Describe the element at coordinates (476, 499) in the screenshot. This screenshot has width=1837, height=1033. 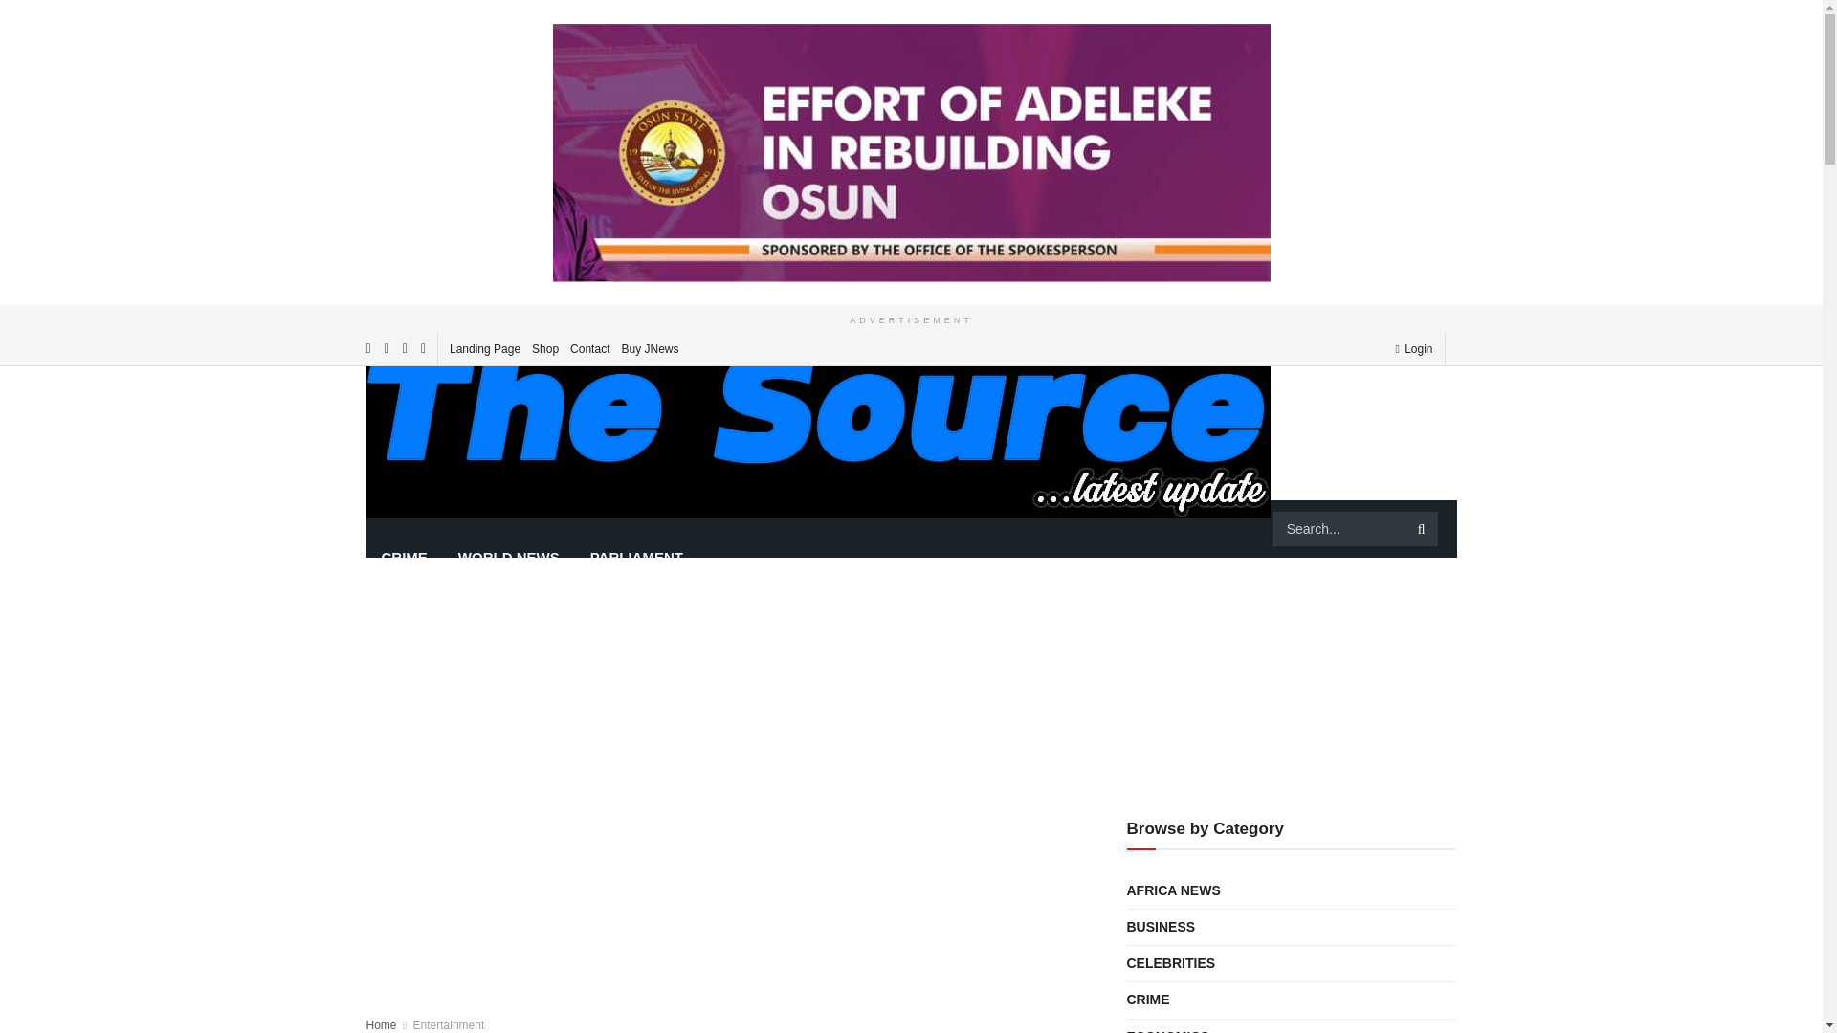
I see `NEWS` at that location.